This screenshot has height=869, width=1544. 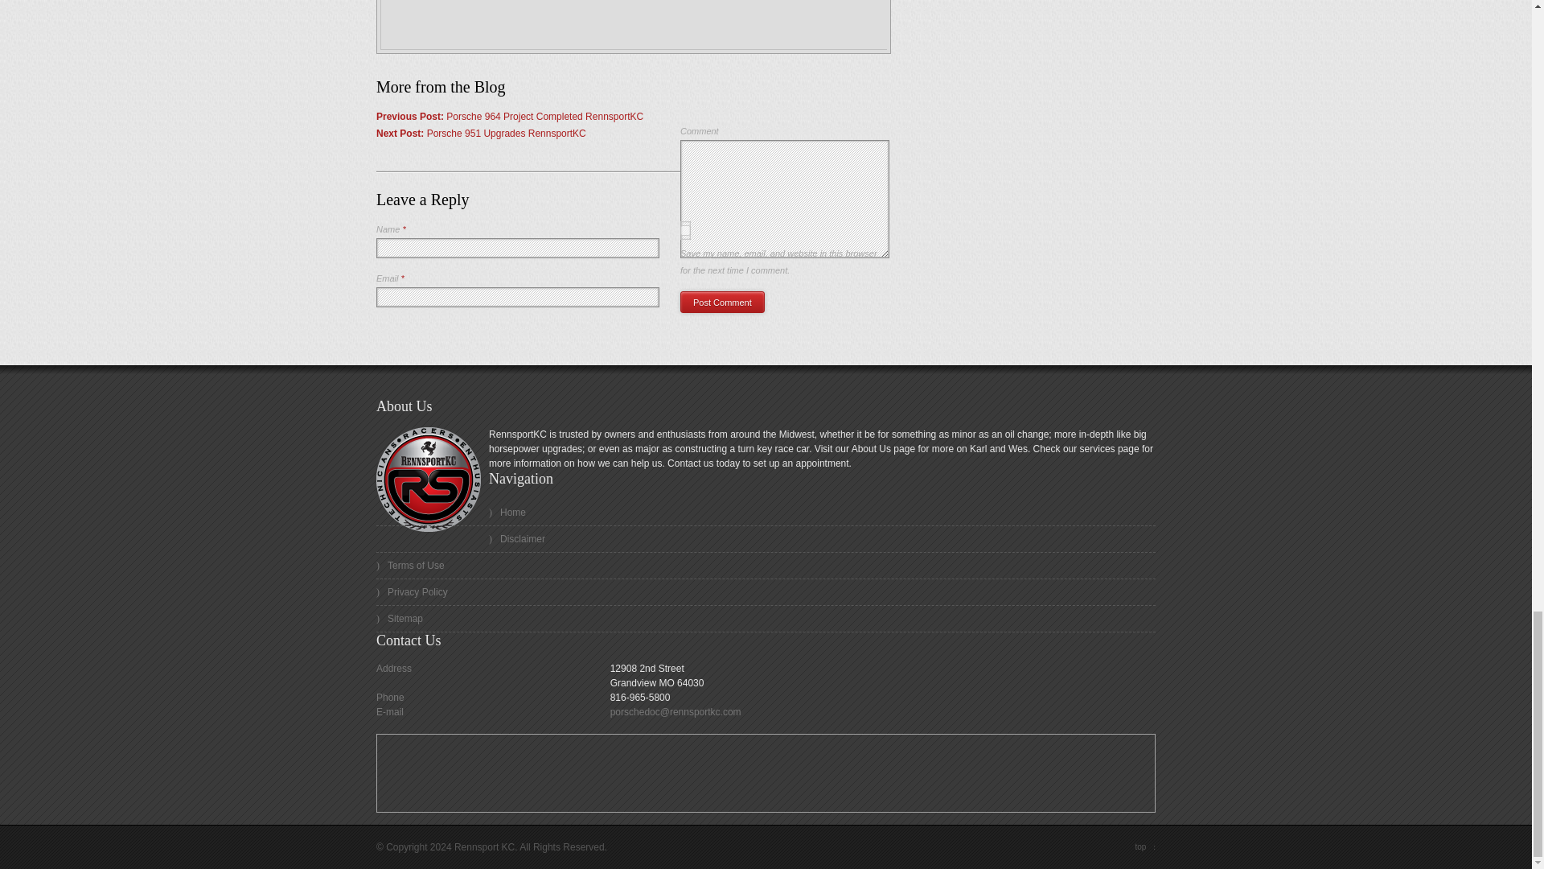 I want to click on Privacy Policy, so click(x=766, y=592).